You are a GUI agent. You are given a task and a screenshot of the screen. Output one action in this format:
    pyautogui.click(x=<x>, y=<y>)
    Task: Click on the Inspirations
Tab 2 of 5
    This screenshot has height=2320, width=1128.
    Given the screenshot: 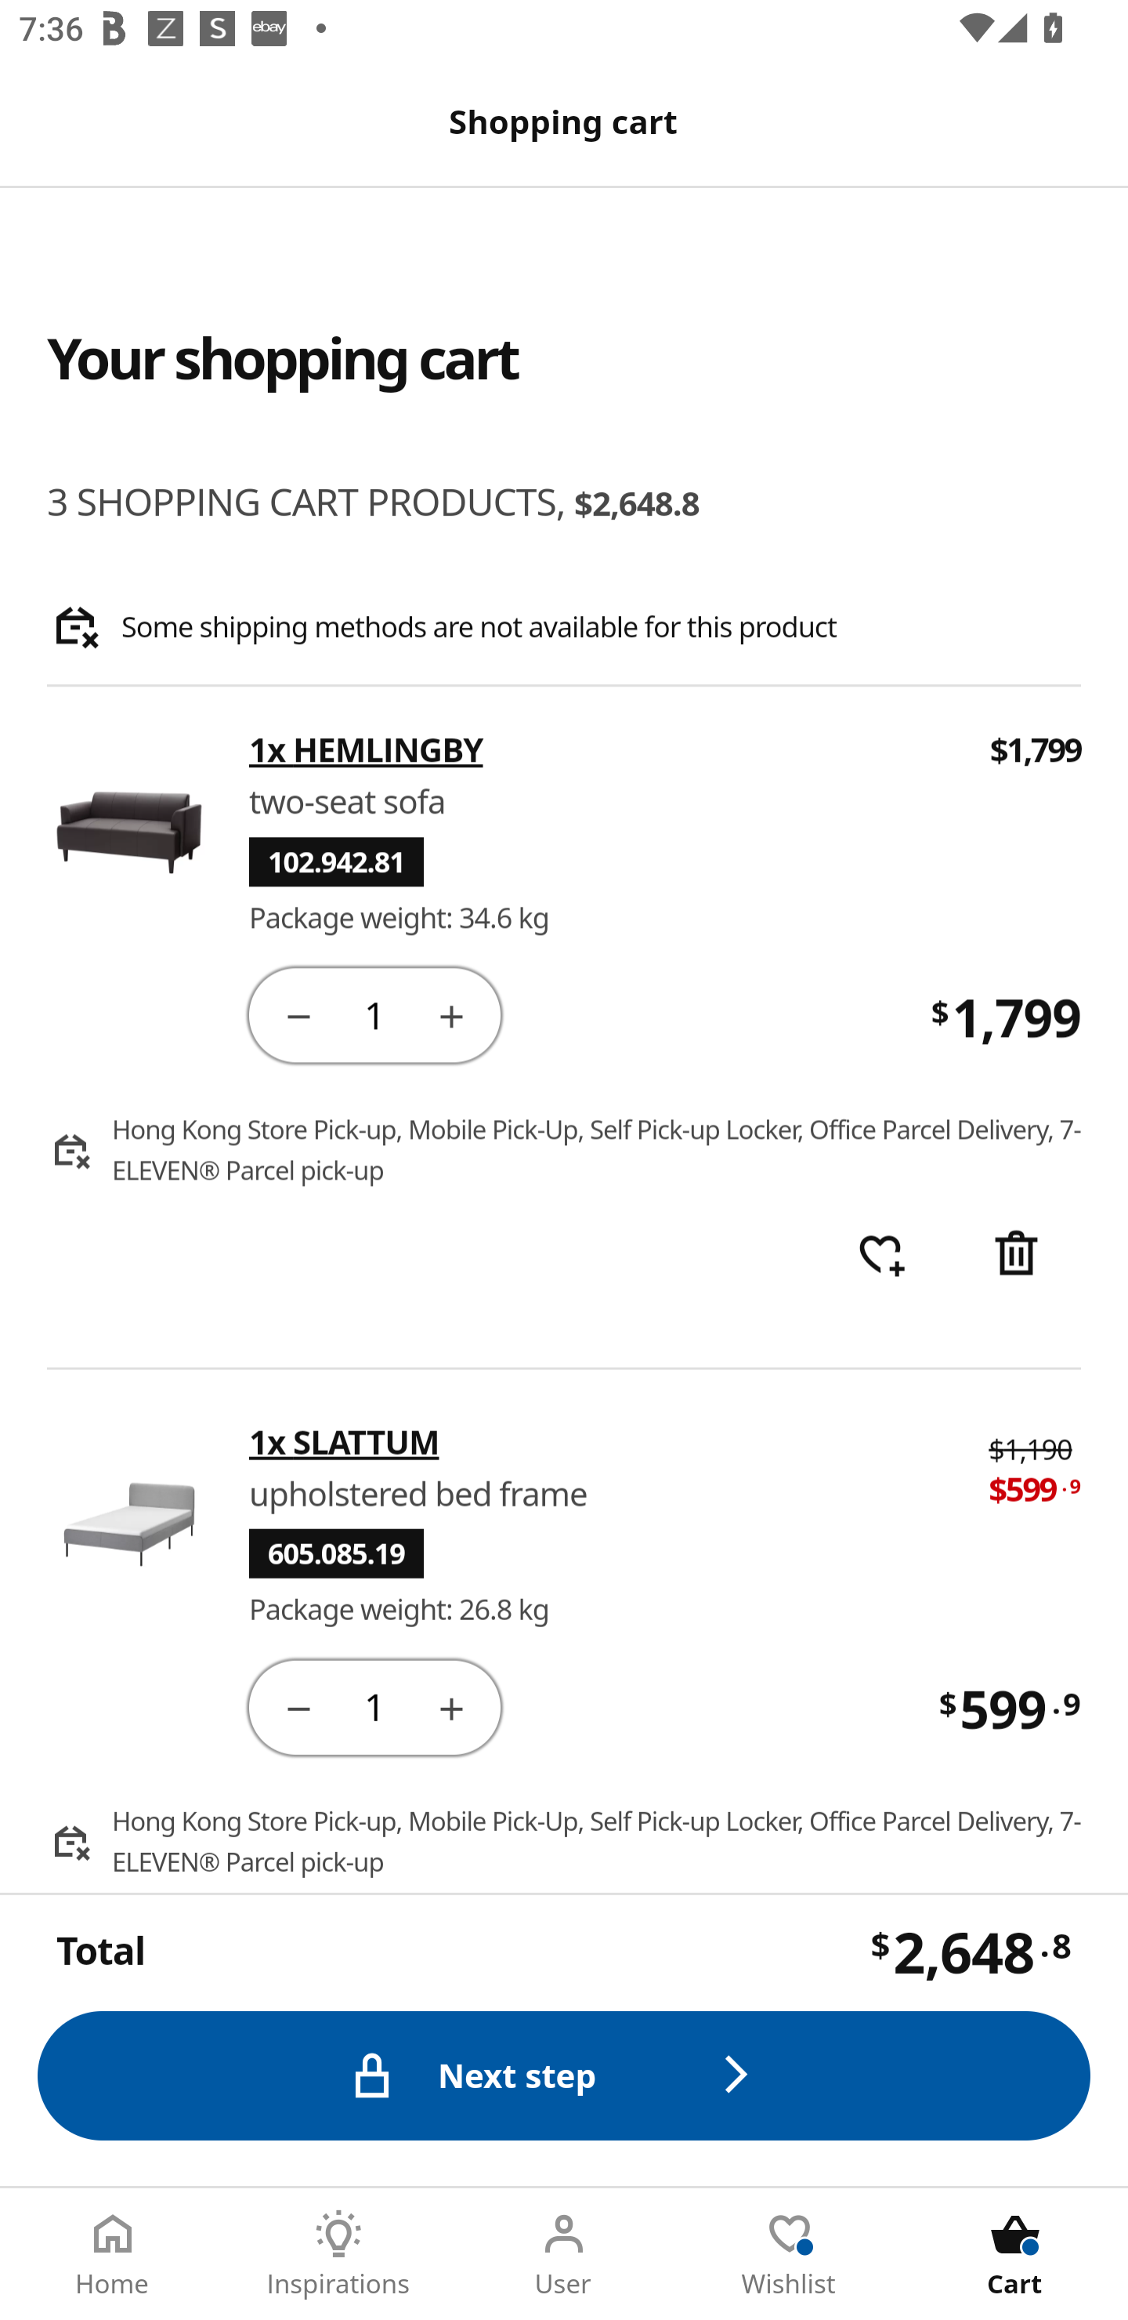 What is the action you would take?
    pyautogui.click(x=338, y=2254)
    